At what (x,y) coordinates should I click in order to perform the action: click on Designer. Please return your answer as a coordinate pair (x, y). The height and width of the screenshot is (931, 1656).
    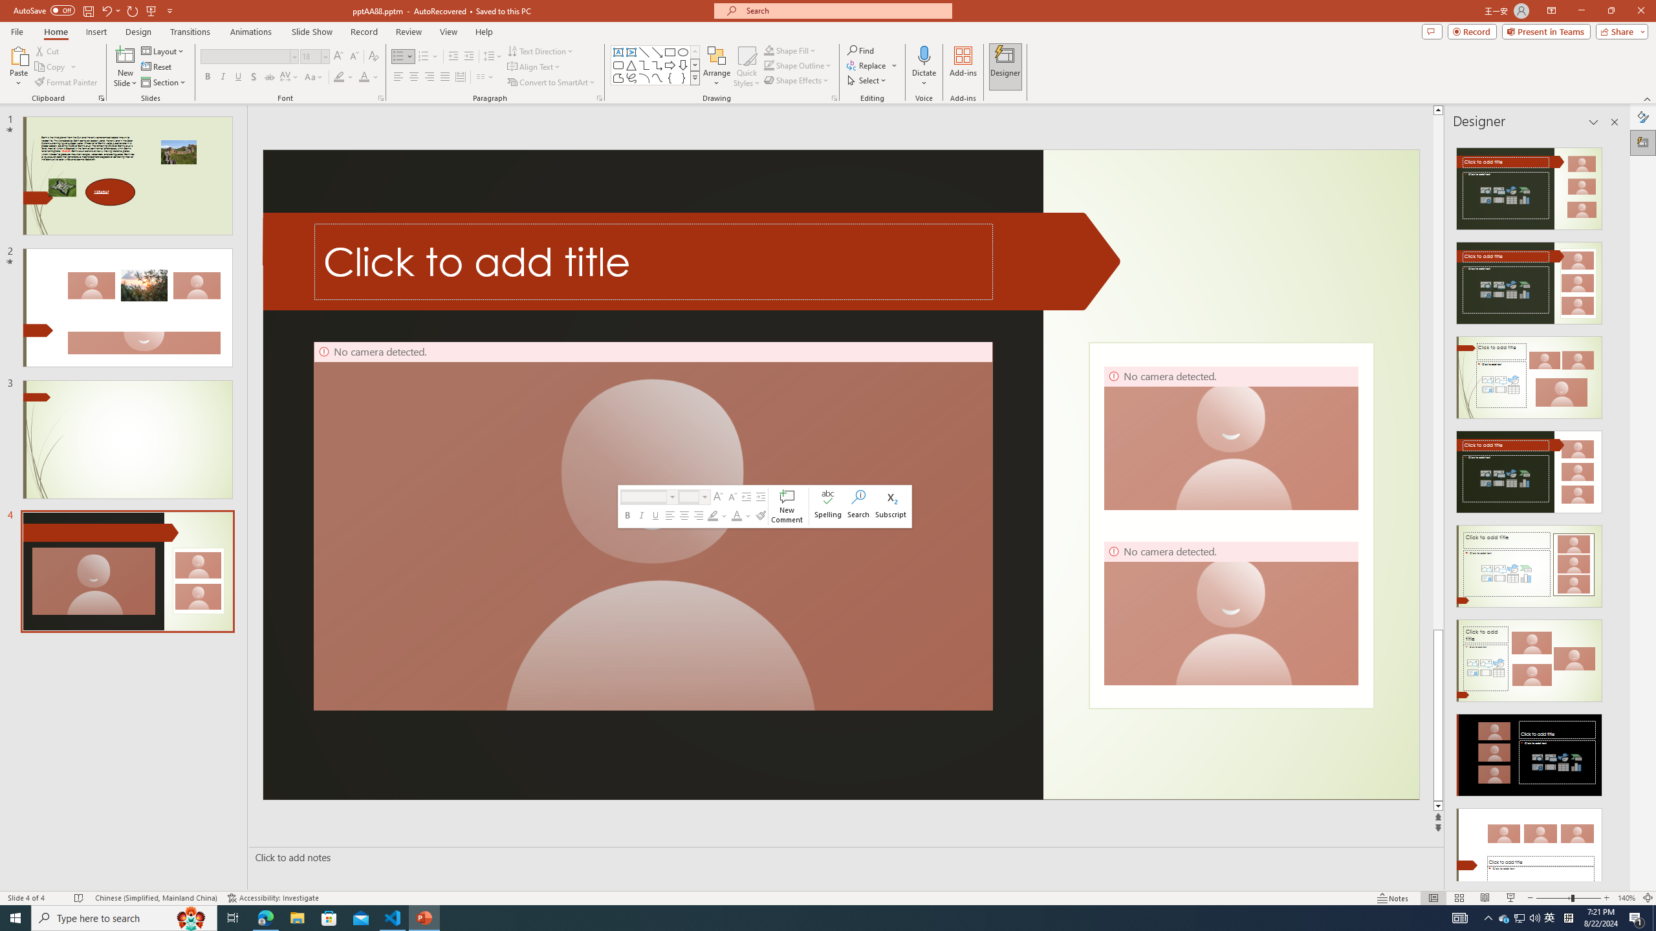
    Looking at the image, I should click on (1643, 142).